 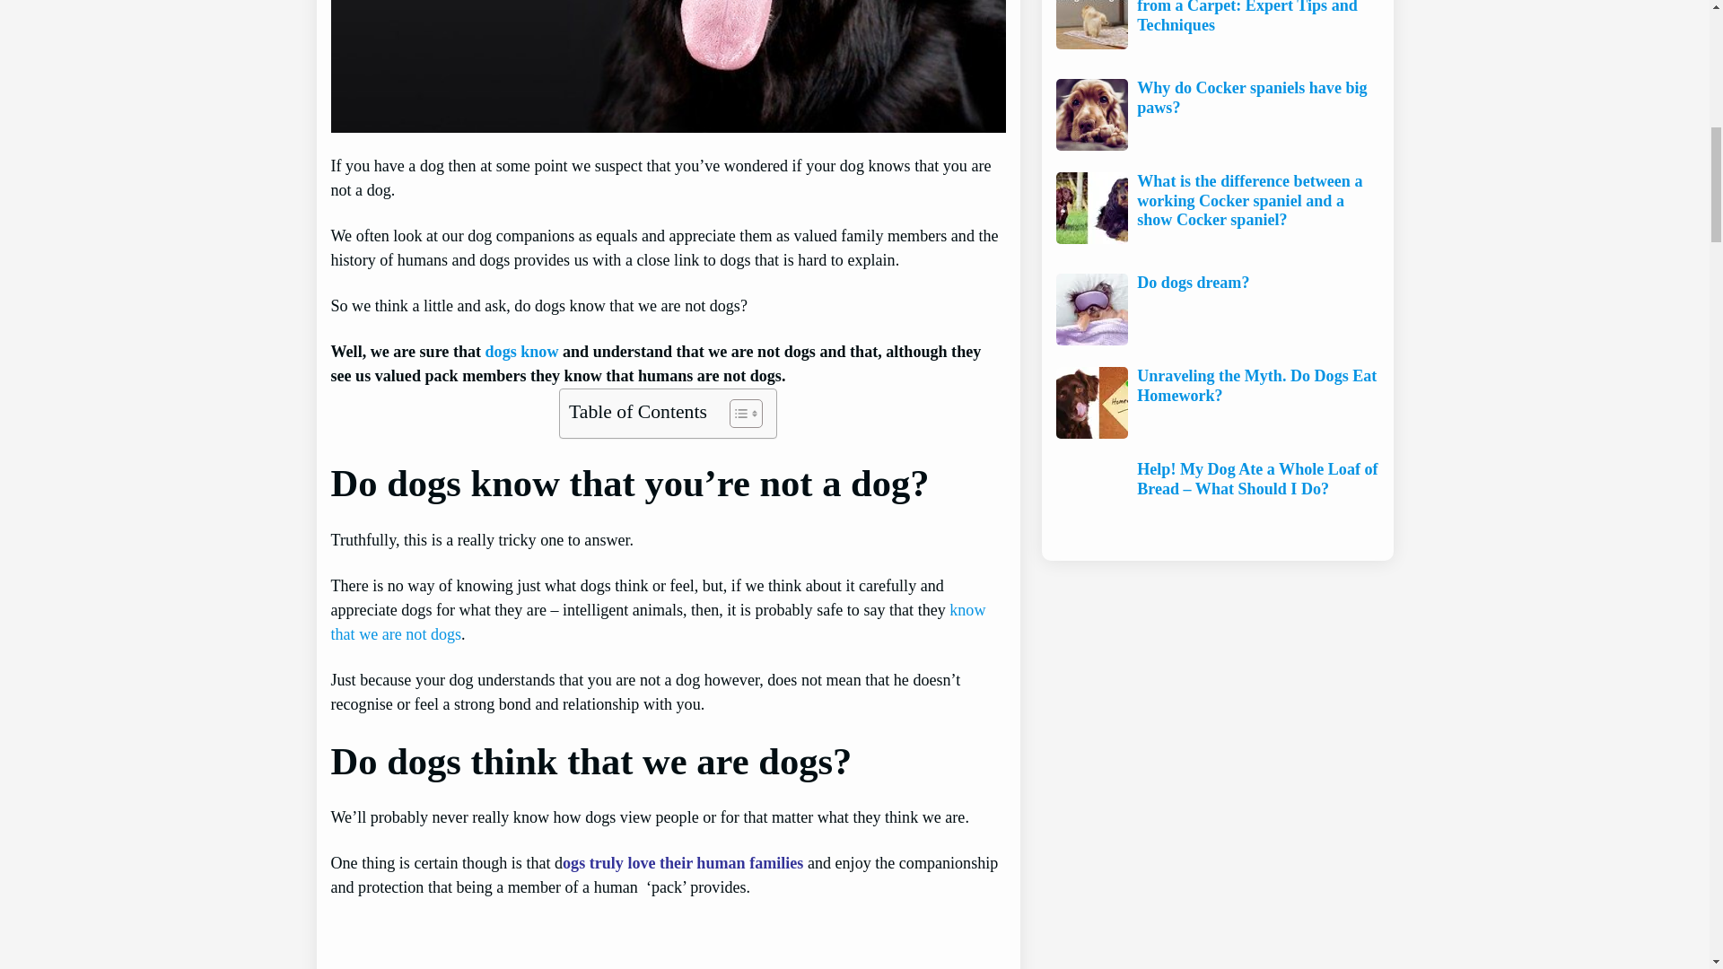 What do you see at coordinates (682, 863) in the screenshot?
I see `ogs truly love their human families` at bounding box center [682, 863].